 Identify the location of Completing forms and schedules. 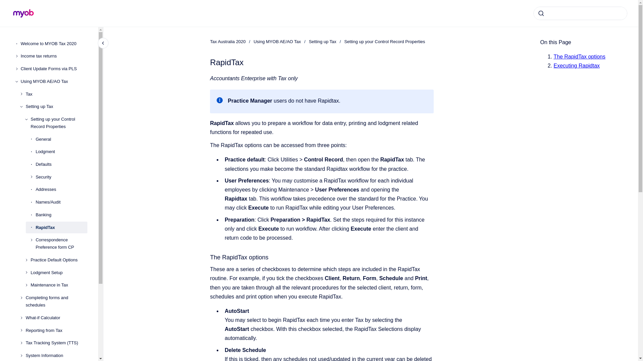
(56, 301).